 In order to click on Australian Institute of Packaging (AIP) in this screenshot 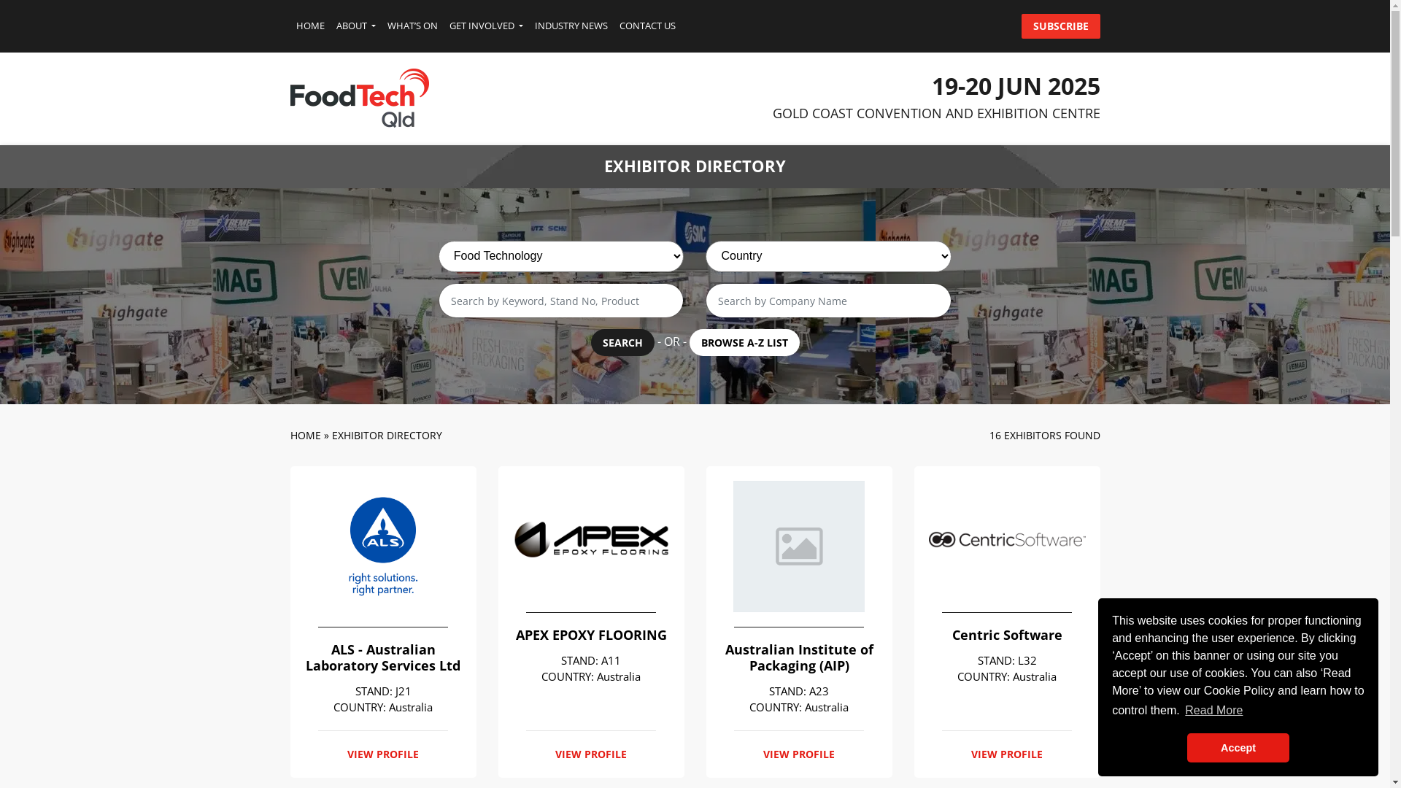, I will do `click(799, 658)`.